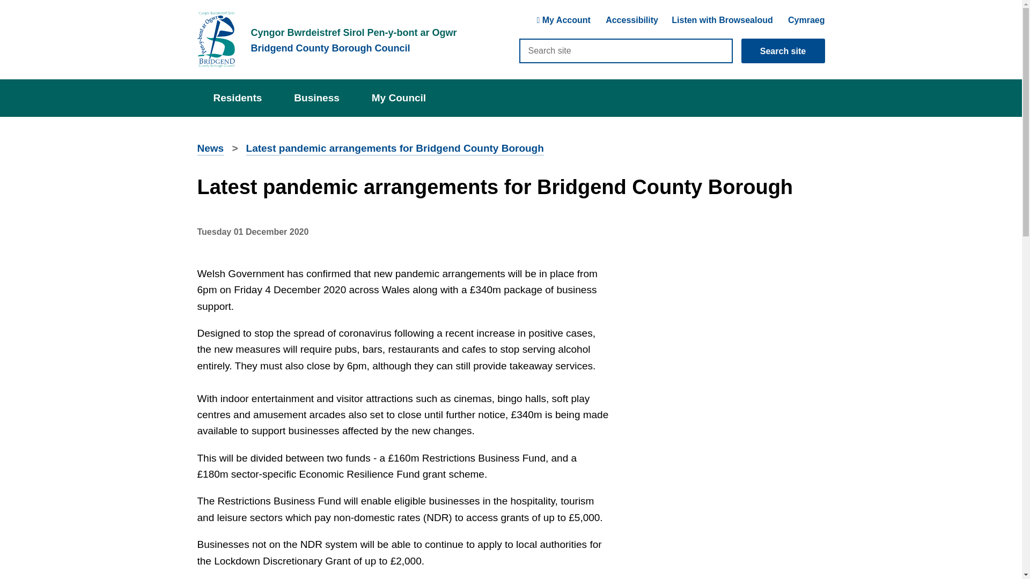 This screenshot has height=579, width=1030. What do you see at coordinates (806, 20) in the screenshot?
I see `Cymraeg` at bounding box center [806, 20].